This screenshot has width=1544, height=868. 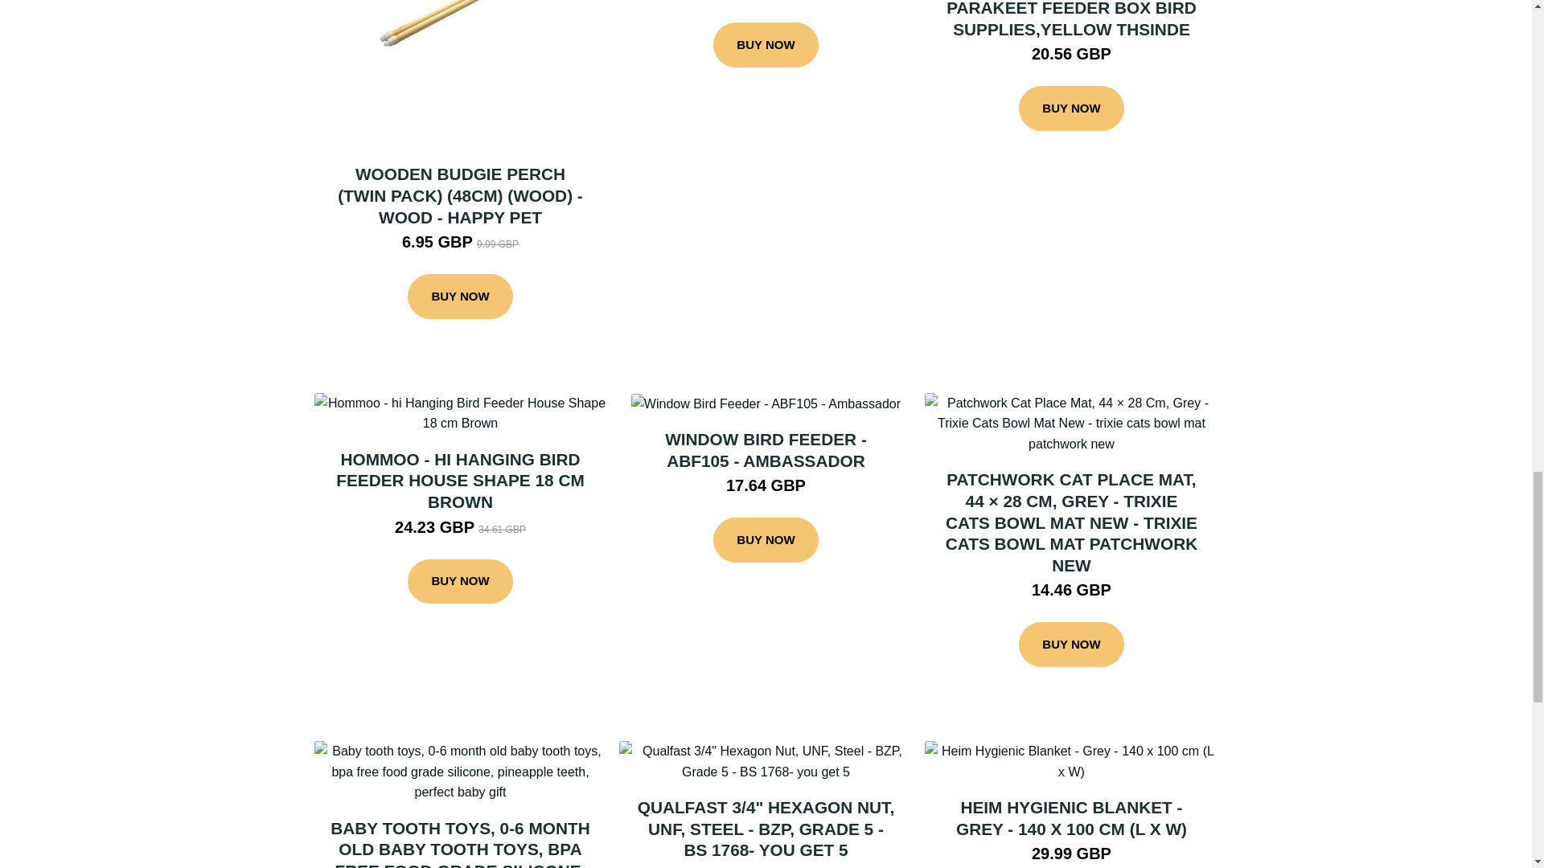 What do you see at coordinates (766, 539) in the screenshot?
I see `BUY NOW` at bounding box center [766, 539].